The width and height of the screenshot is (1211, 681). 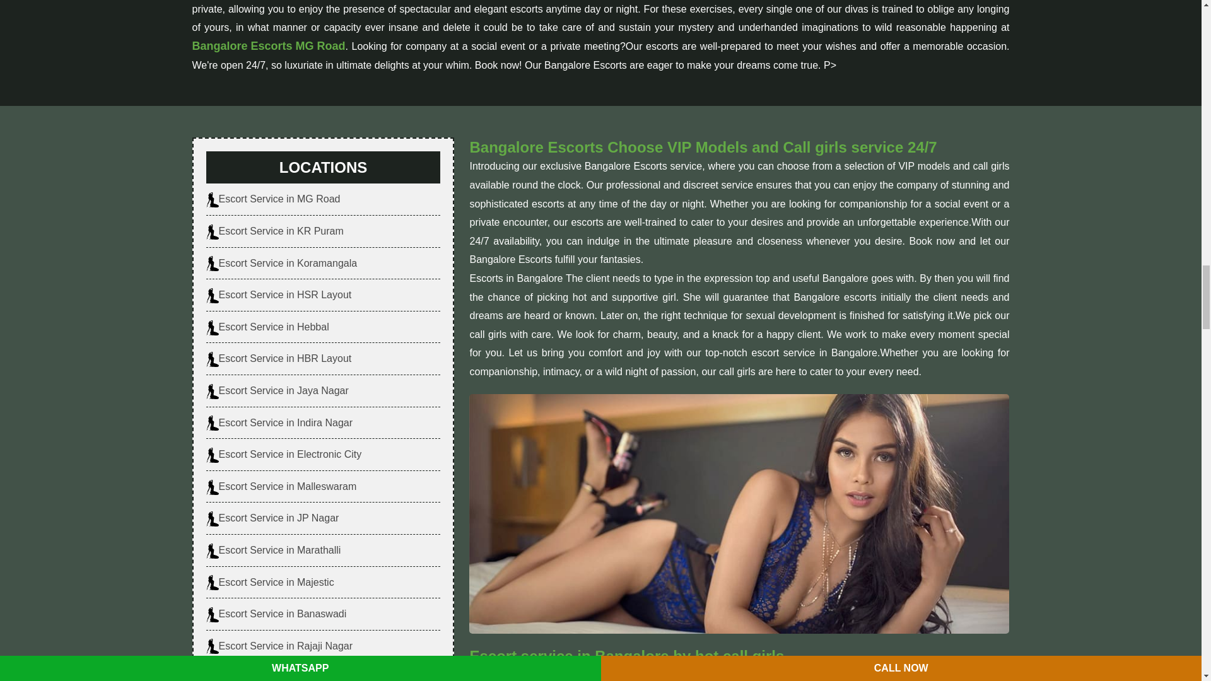 I want to click on Escort Service in Silk Board, so click(x=274, y=675).